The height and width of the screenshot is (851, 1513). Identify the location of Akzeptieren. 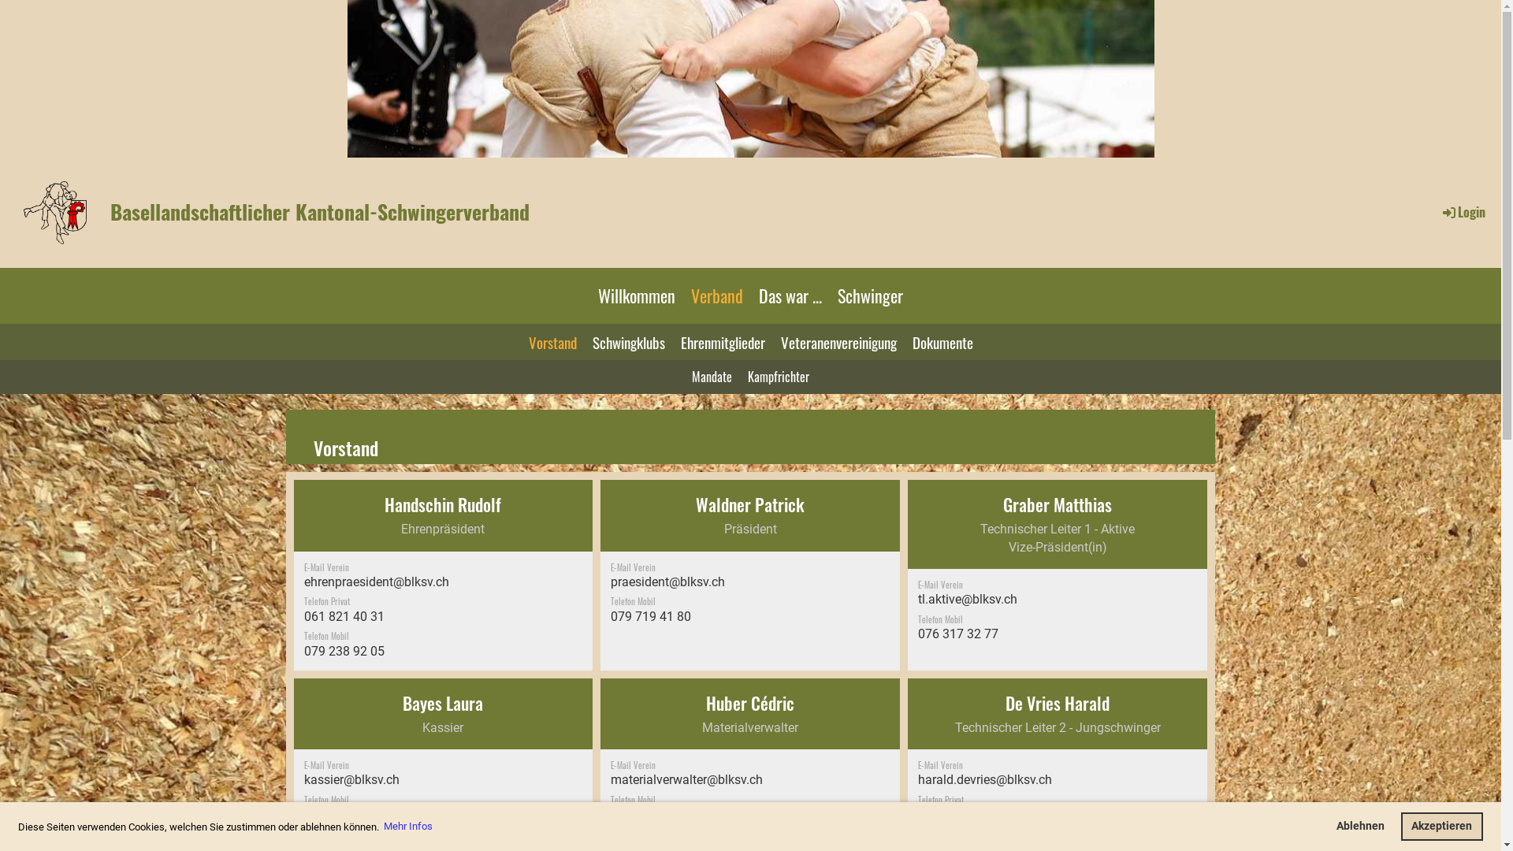
(1442, 827).